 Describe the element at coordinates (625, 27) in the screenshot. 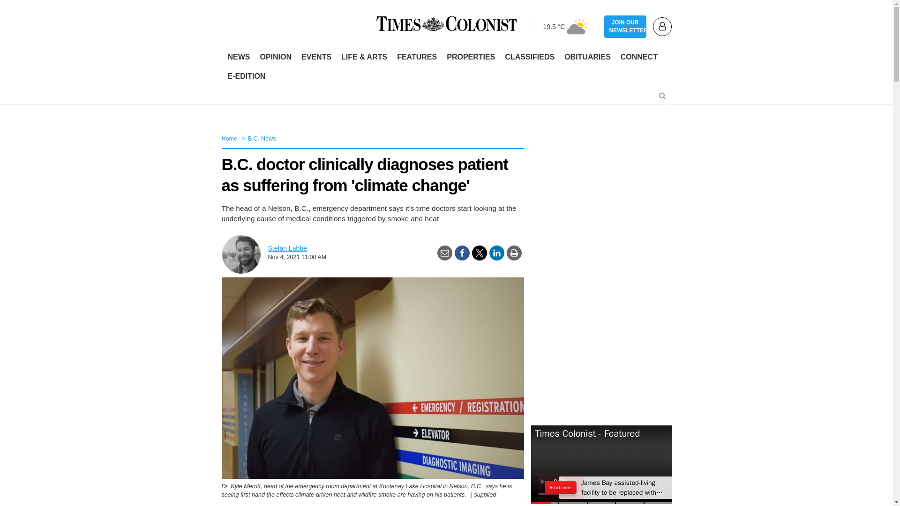

I see `JOIN OUR NEWSLETTER` at that location.